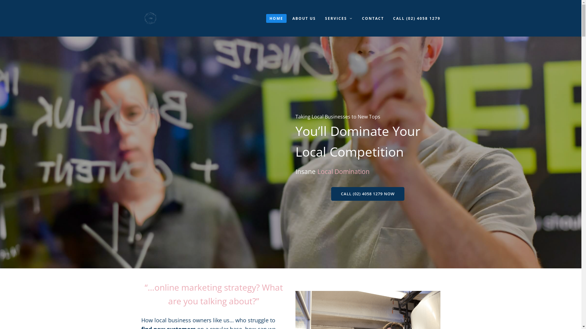  I want to click on CALL (02) 4058 1279, so click(416, 18).